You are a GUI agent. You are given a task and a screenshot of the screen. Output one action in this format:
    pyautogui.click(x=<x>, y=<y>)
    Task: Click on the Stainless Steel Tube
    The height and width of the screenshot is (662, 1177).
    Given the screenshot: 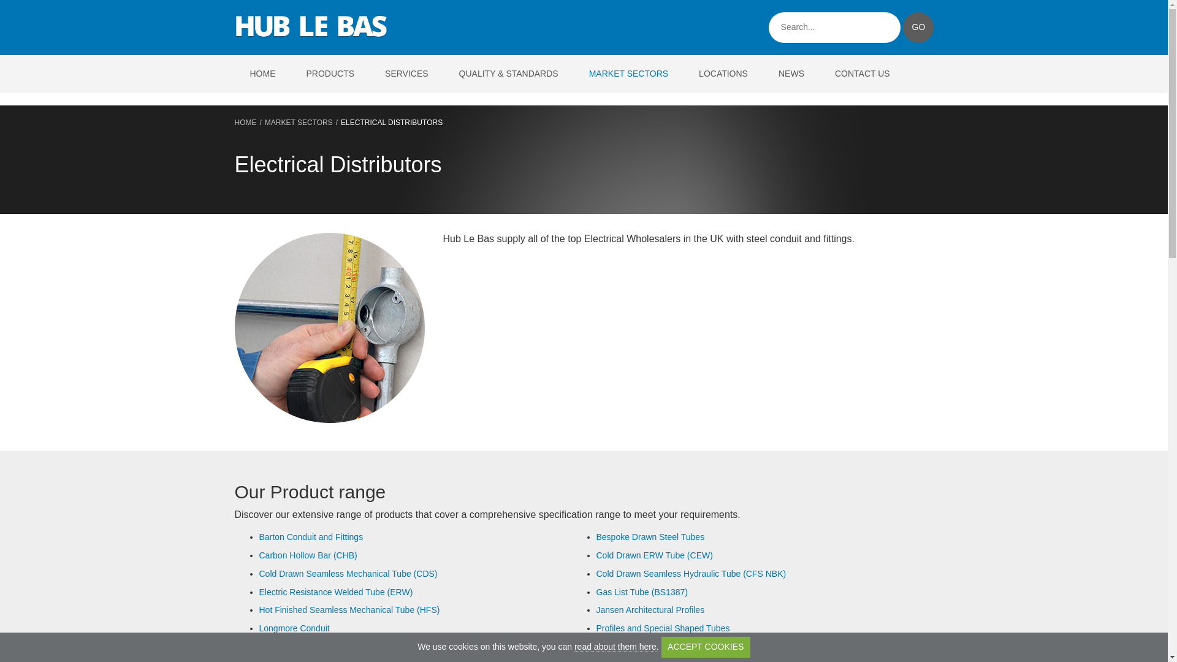 What is the action you would take?
    pyautogui.click(x=298, y=646)
    